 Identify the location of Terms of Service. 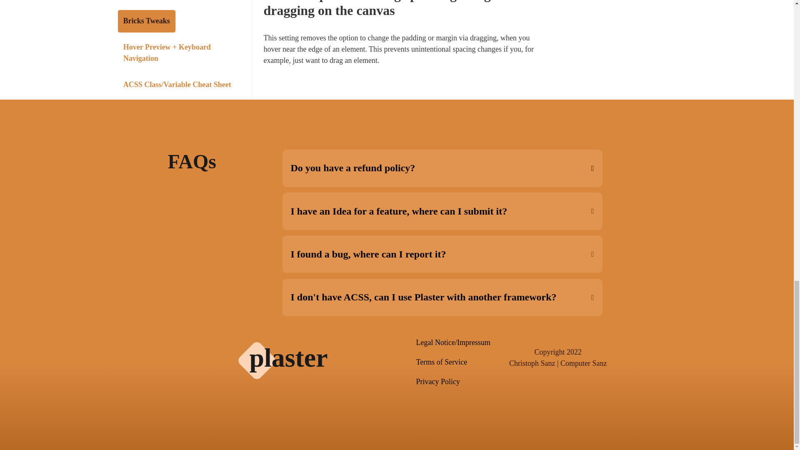
(452, 362).